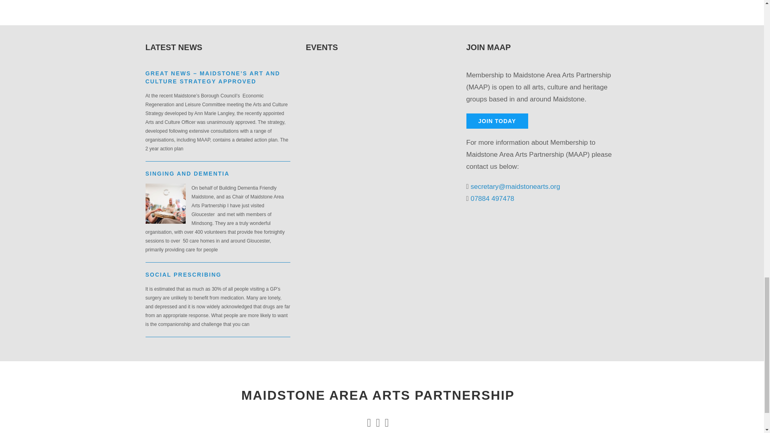  Describe the element at coordinates (183, 275) in the screenshot. I see `SOCIAL PRESCRIBING` at that location.